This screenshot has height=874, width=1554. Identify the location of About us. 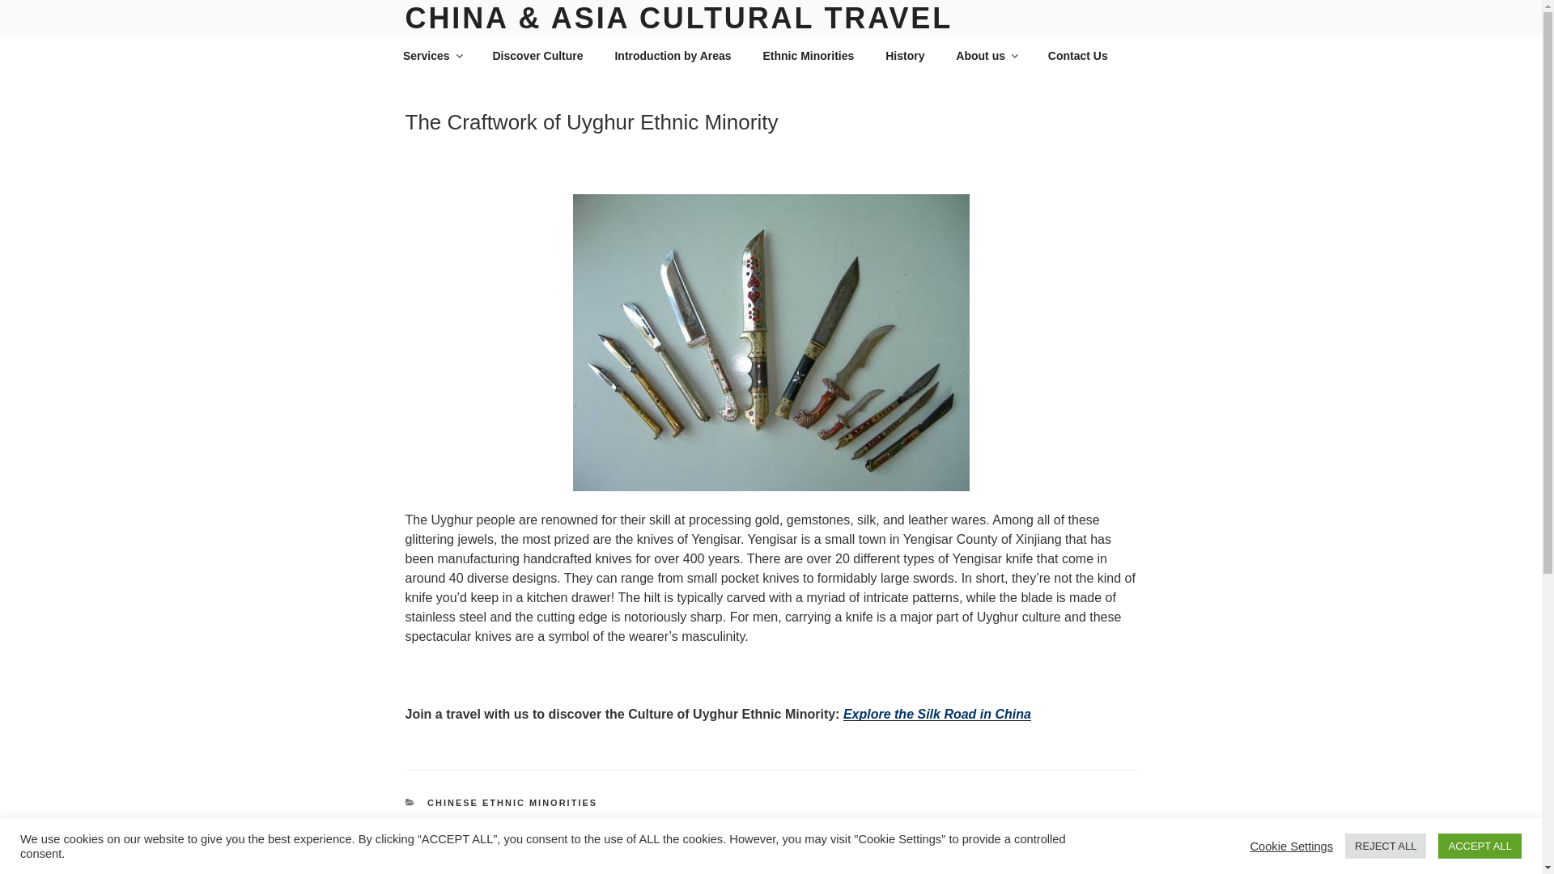
(986, 56).